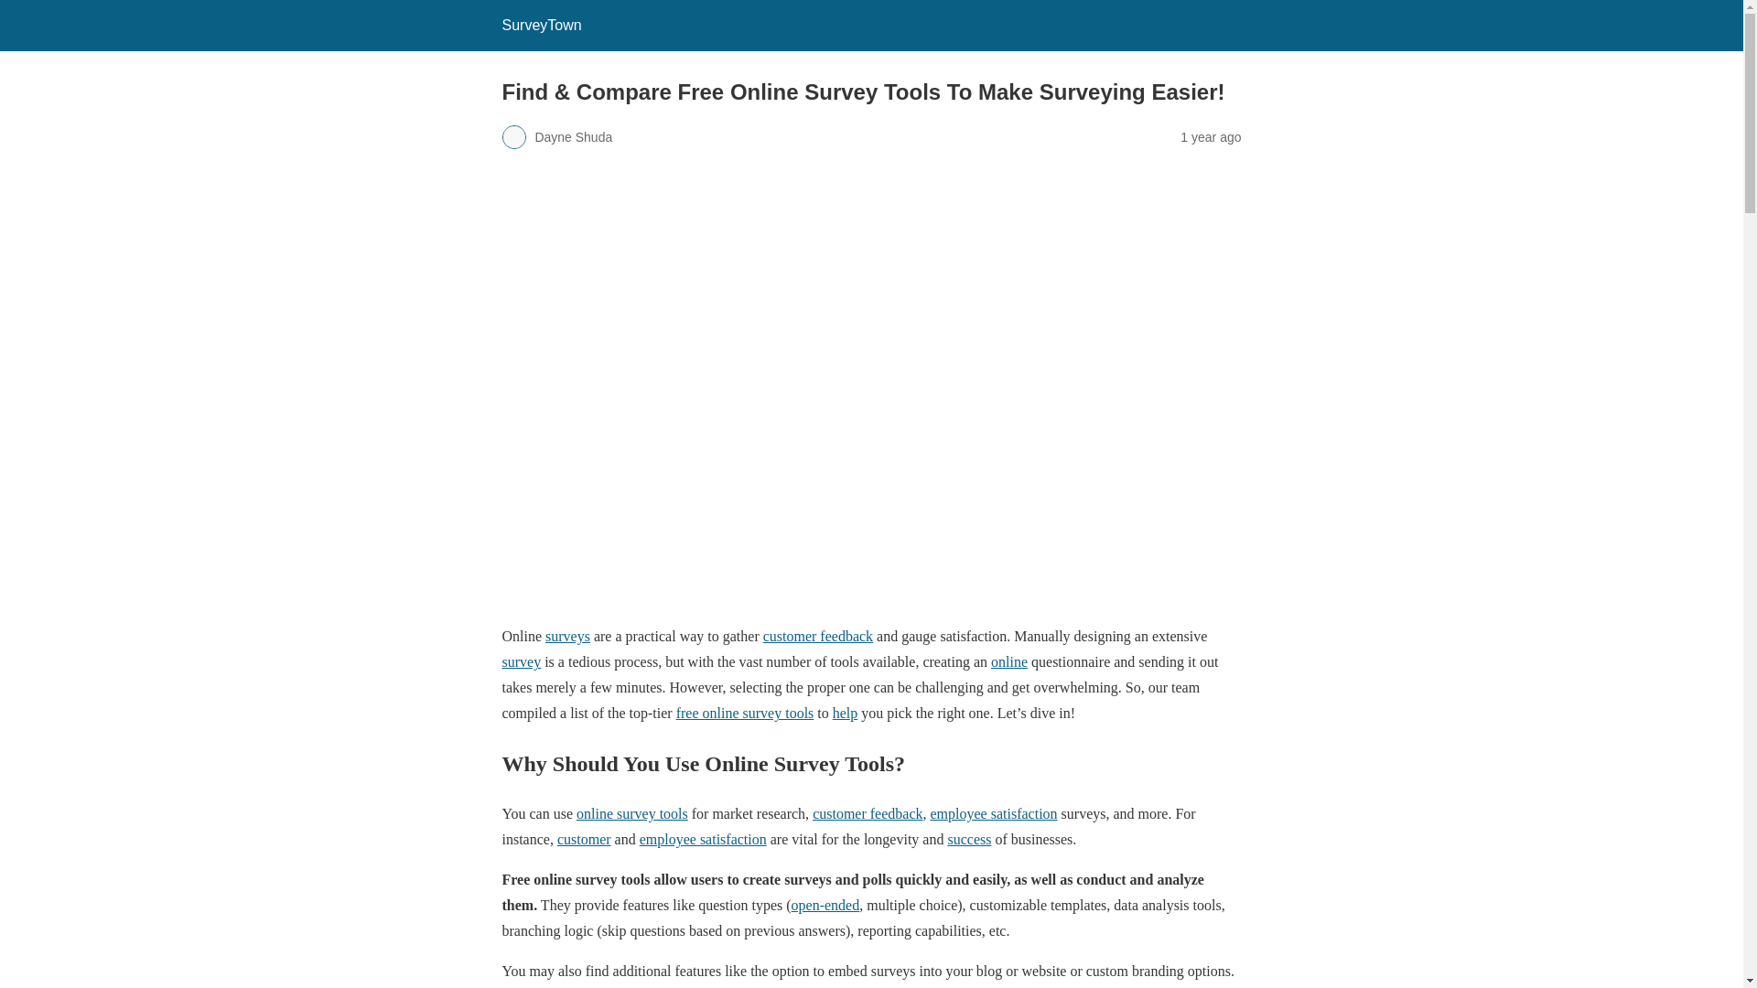  Describe the element at coordinates (745, 714) in the screenshot. I see `free online survey tools` at that location.